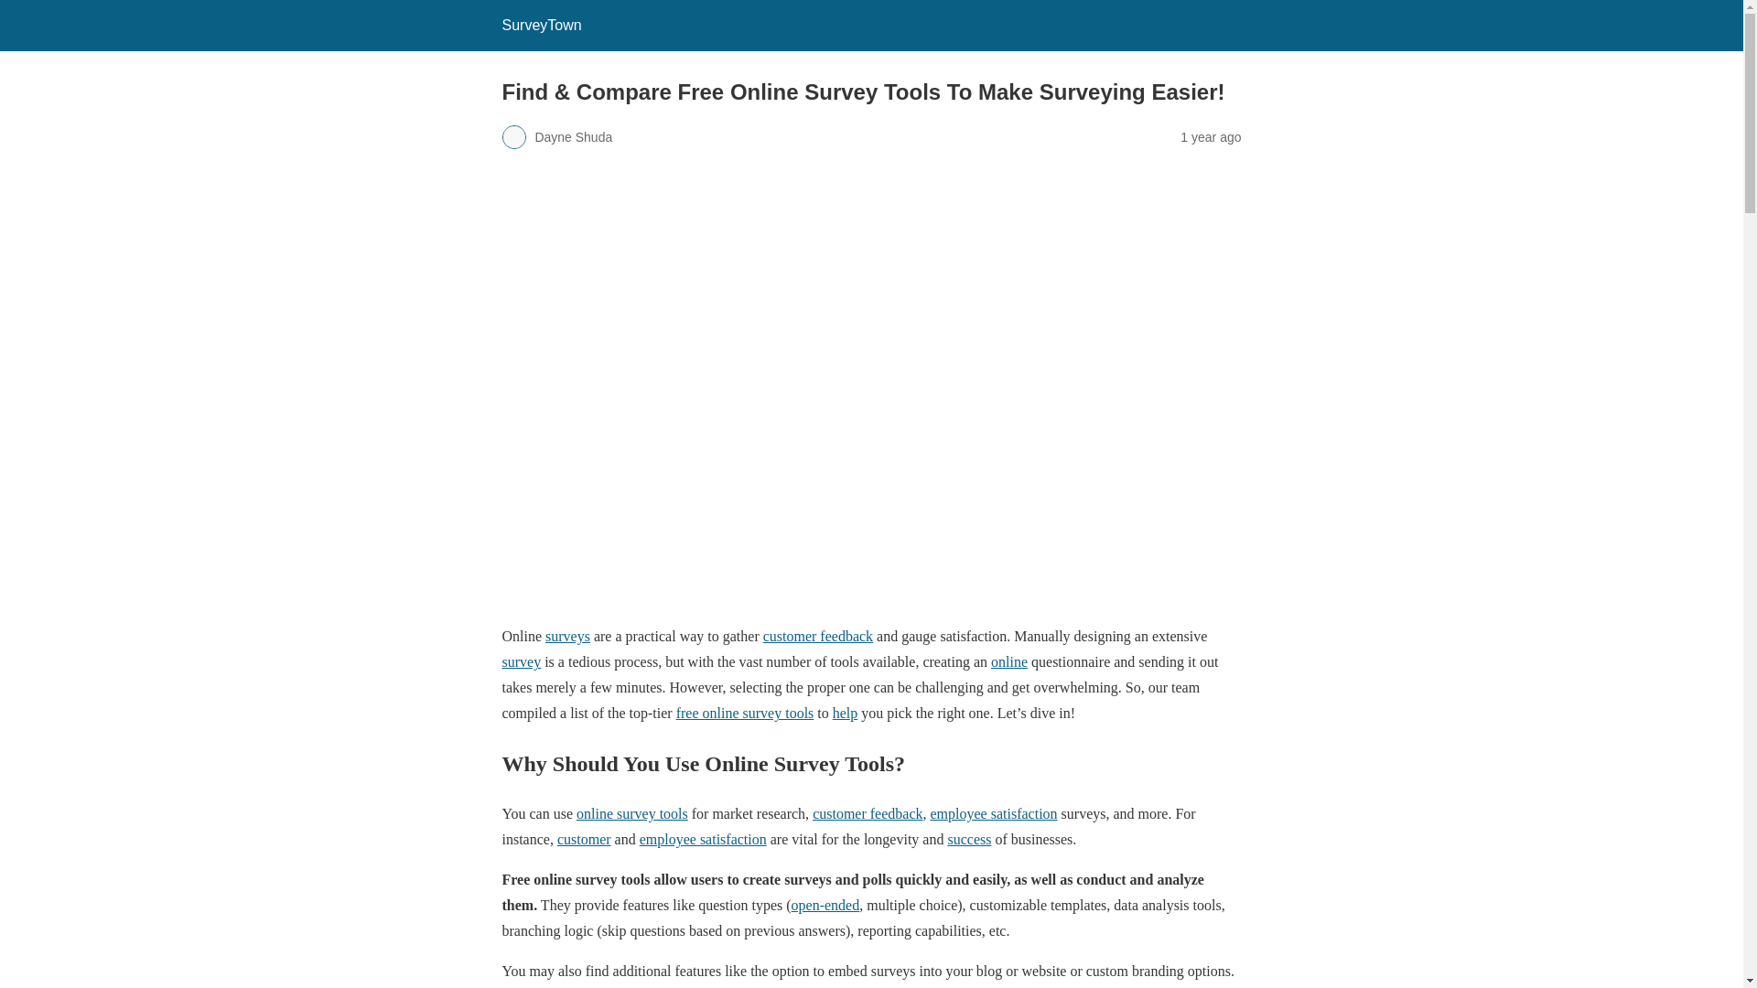  Describe the element at coordinates (745, 714) in the screenshot. I see `free online survey tools` at that location.